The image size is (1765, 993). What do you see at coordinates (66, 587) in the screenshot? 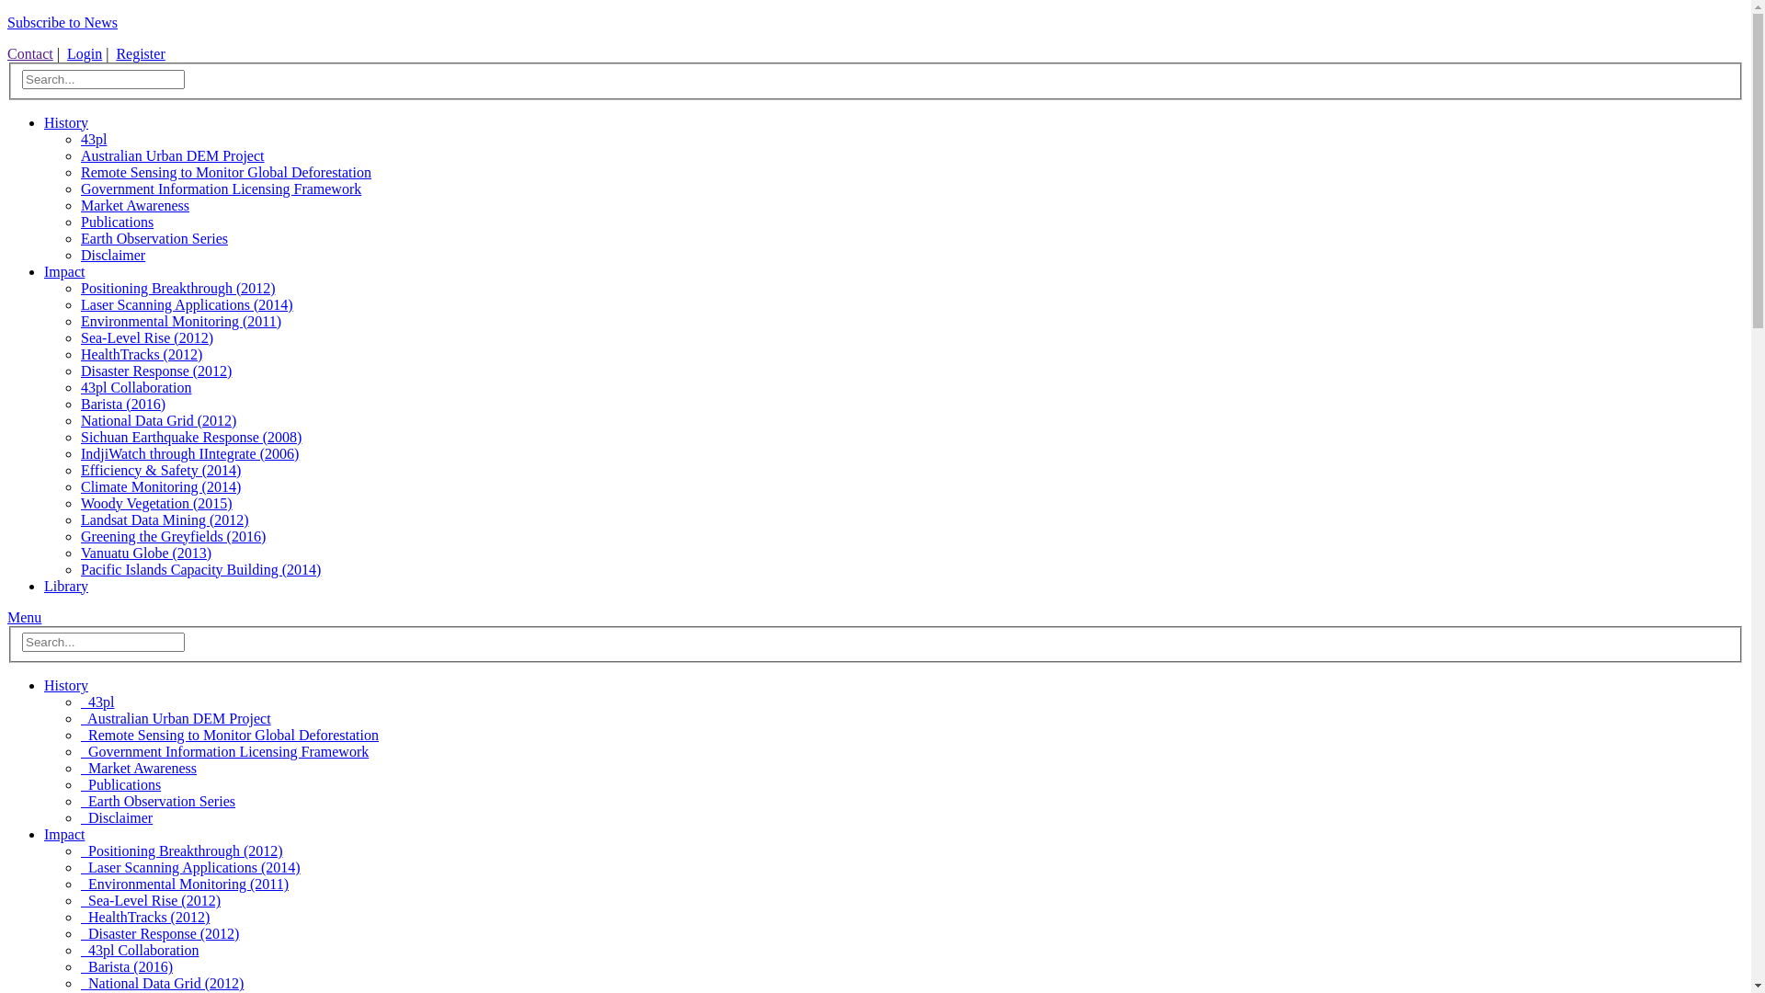
I see `Library` at bounding box center [66, 587].